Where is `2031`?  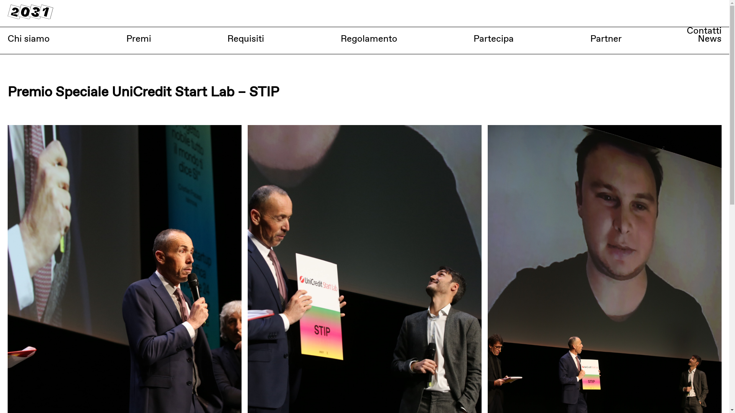 2031 is located at coordinates (31, 11).